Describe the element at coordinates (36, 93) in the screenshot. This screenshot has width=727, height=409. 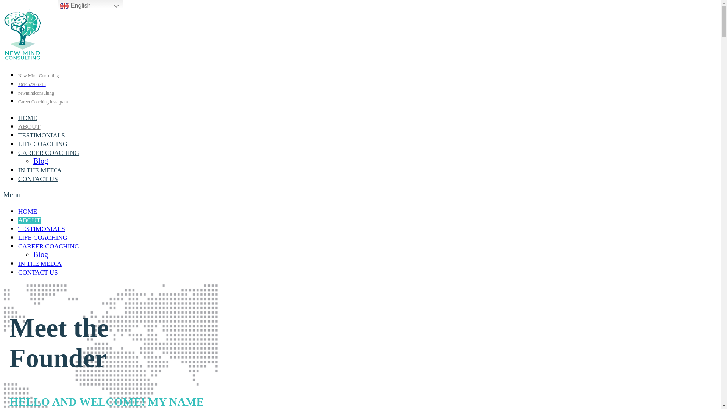
I see `newmindconsulting` at that location.